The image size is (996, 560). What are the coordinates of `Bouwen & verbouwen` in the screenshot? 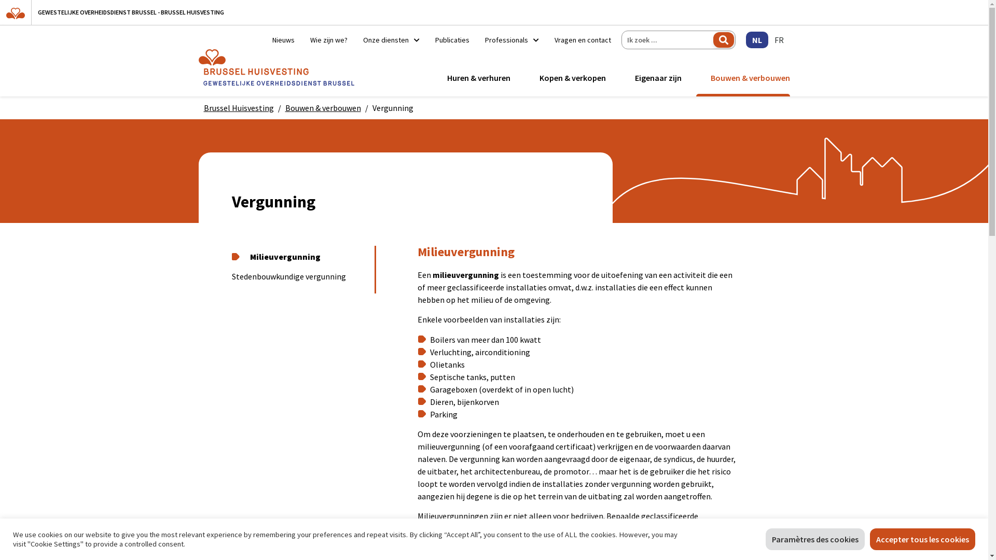 It's located at (748, 78).